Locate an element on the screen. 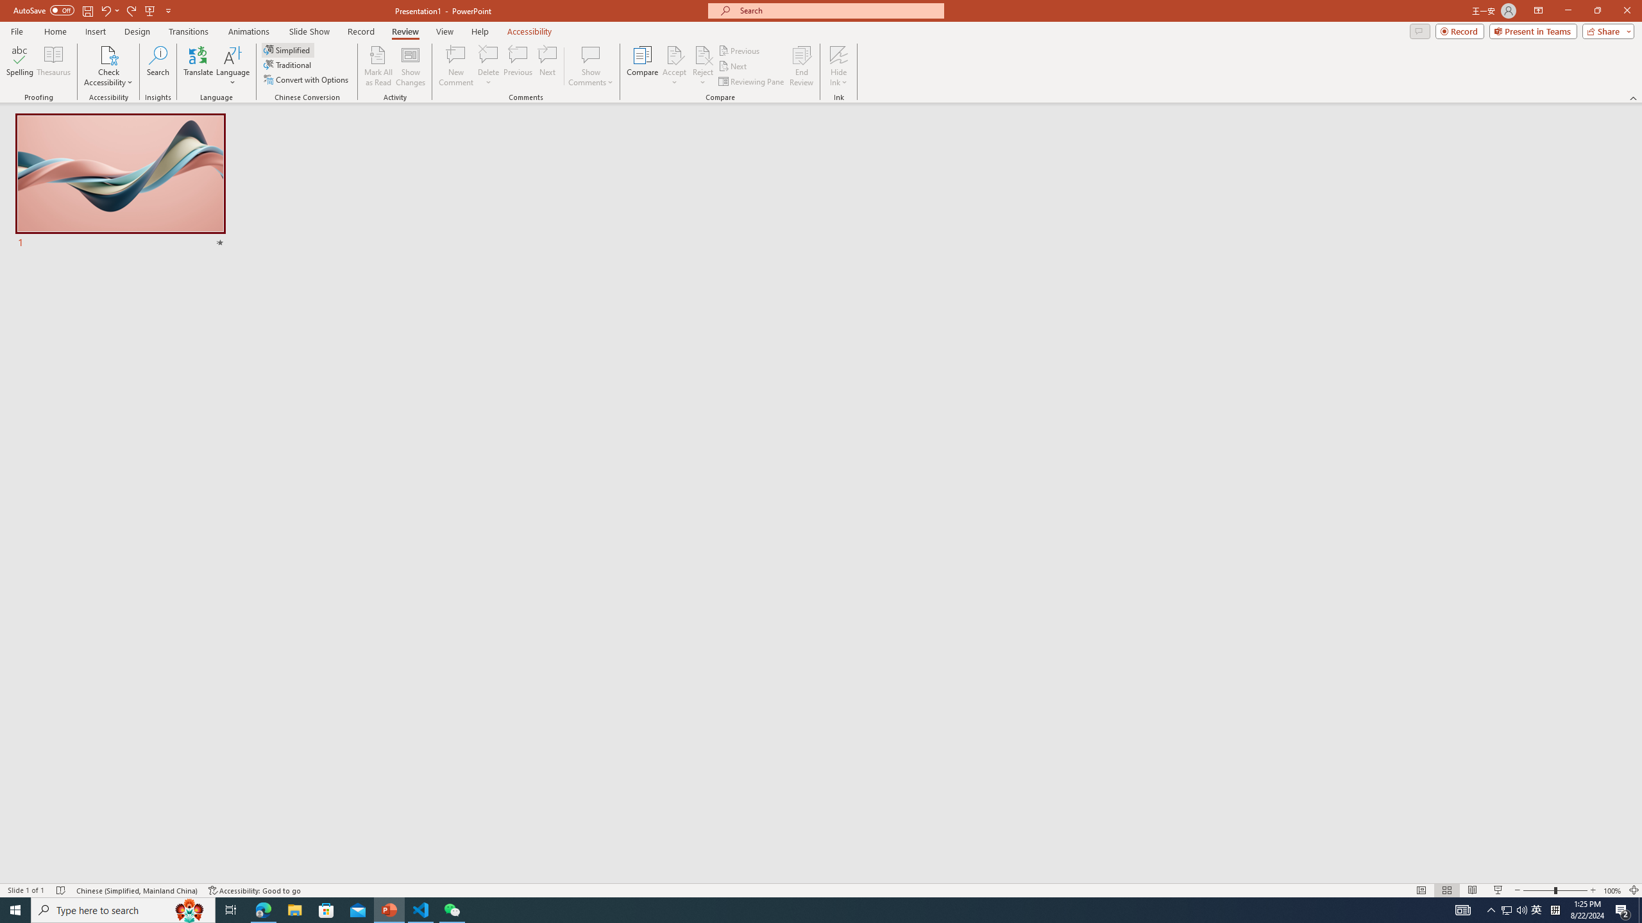 The width and height of the screenshot is (1642, 923). Minimize is located at coordinates (1568, 11).